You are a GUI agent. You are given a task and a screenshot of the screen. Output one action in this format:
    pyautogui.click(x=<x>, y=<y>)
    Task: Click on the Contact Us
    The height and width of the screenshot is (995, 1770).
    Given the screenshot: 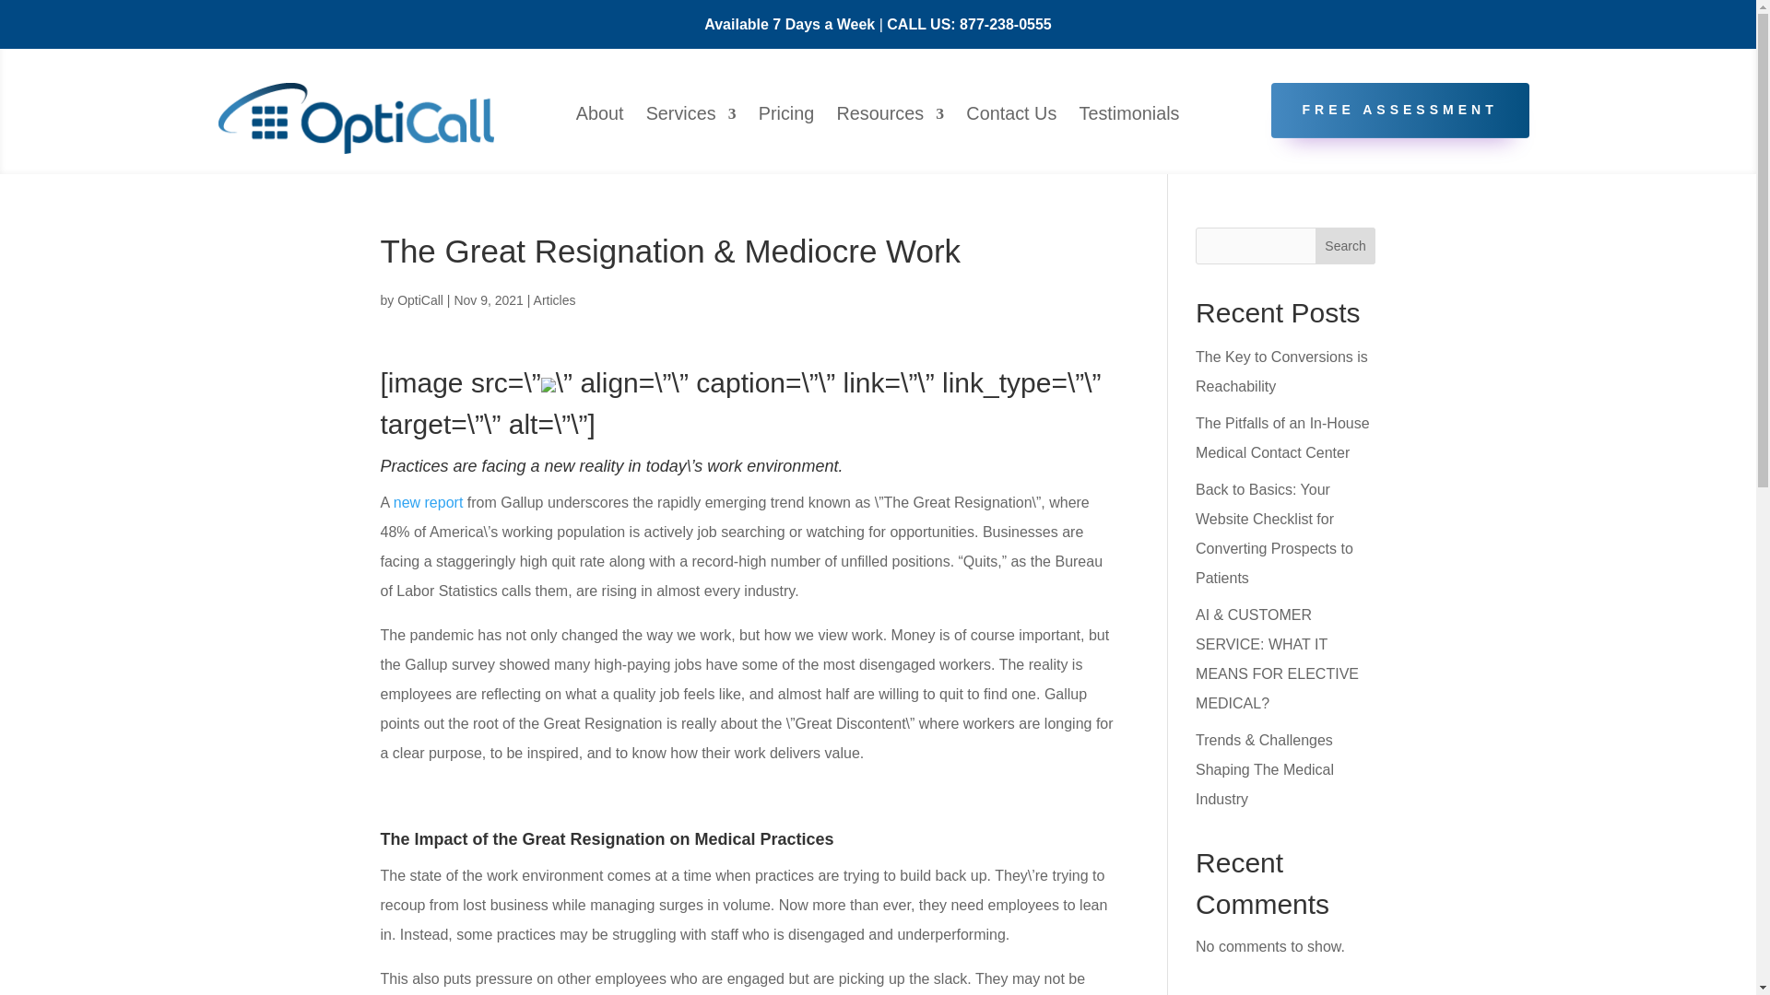 What is the action you would take?
    pyautogui.click(x=1008, y=116)
    